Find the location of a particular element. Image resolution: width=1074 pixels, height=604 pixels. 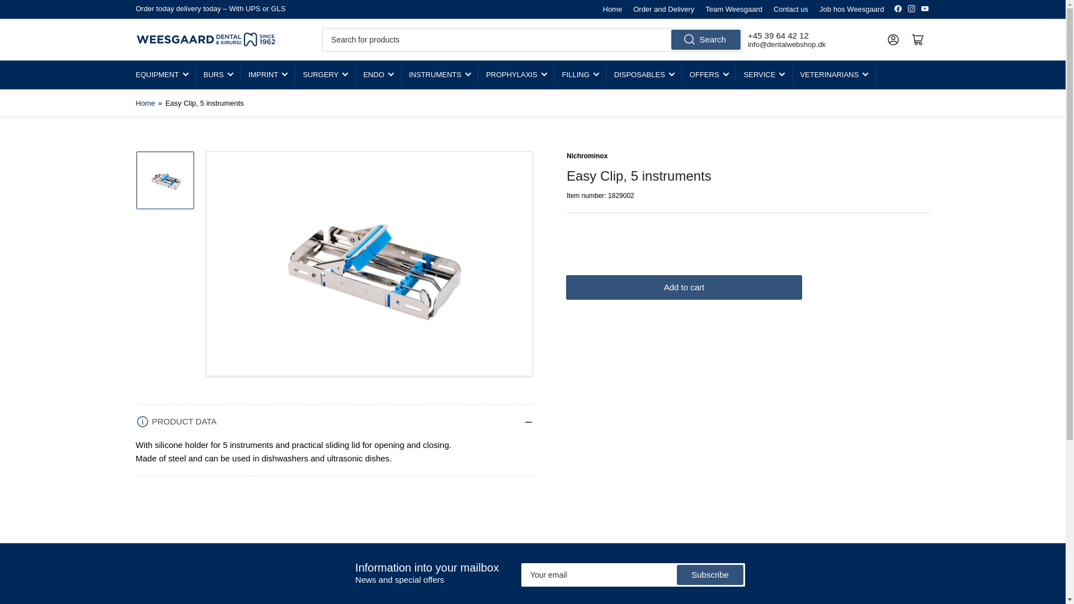

Team Weesgaard is located at coordinates (734, 9).